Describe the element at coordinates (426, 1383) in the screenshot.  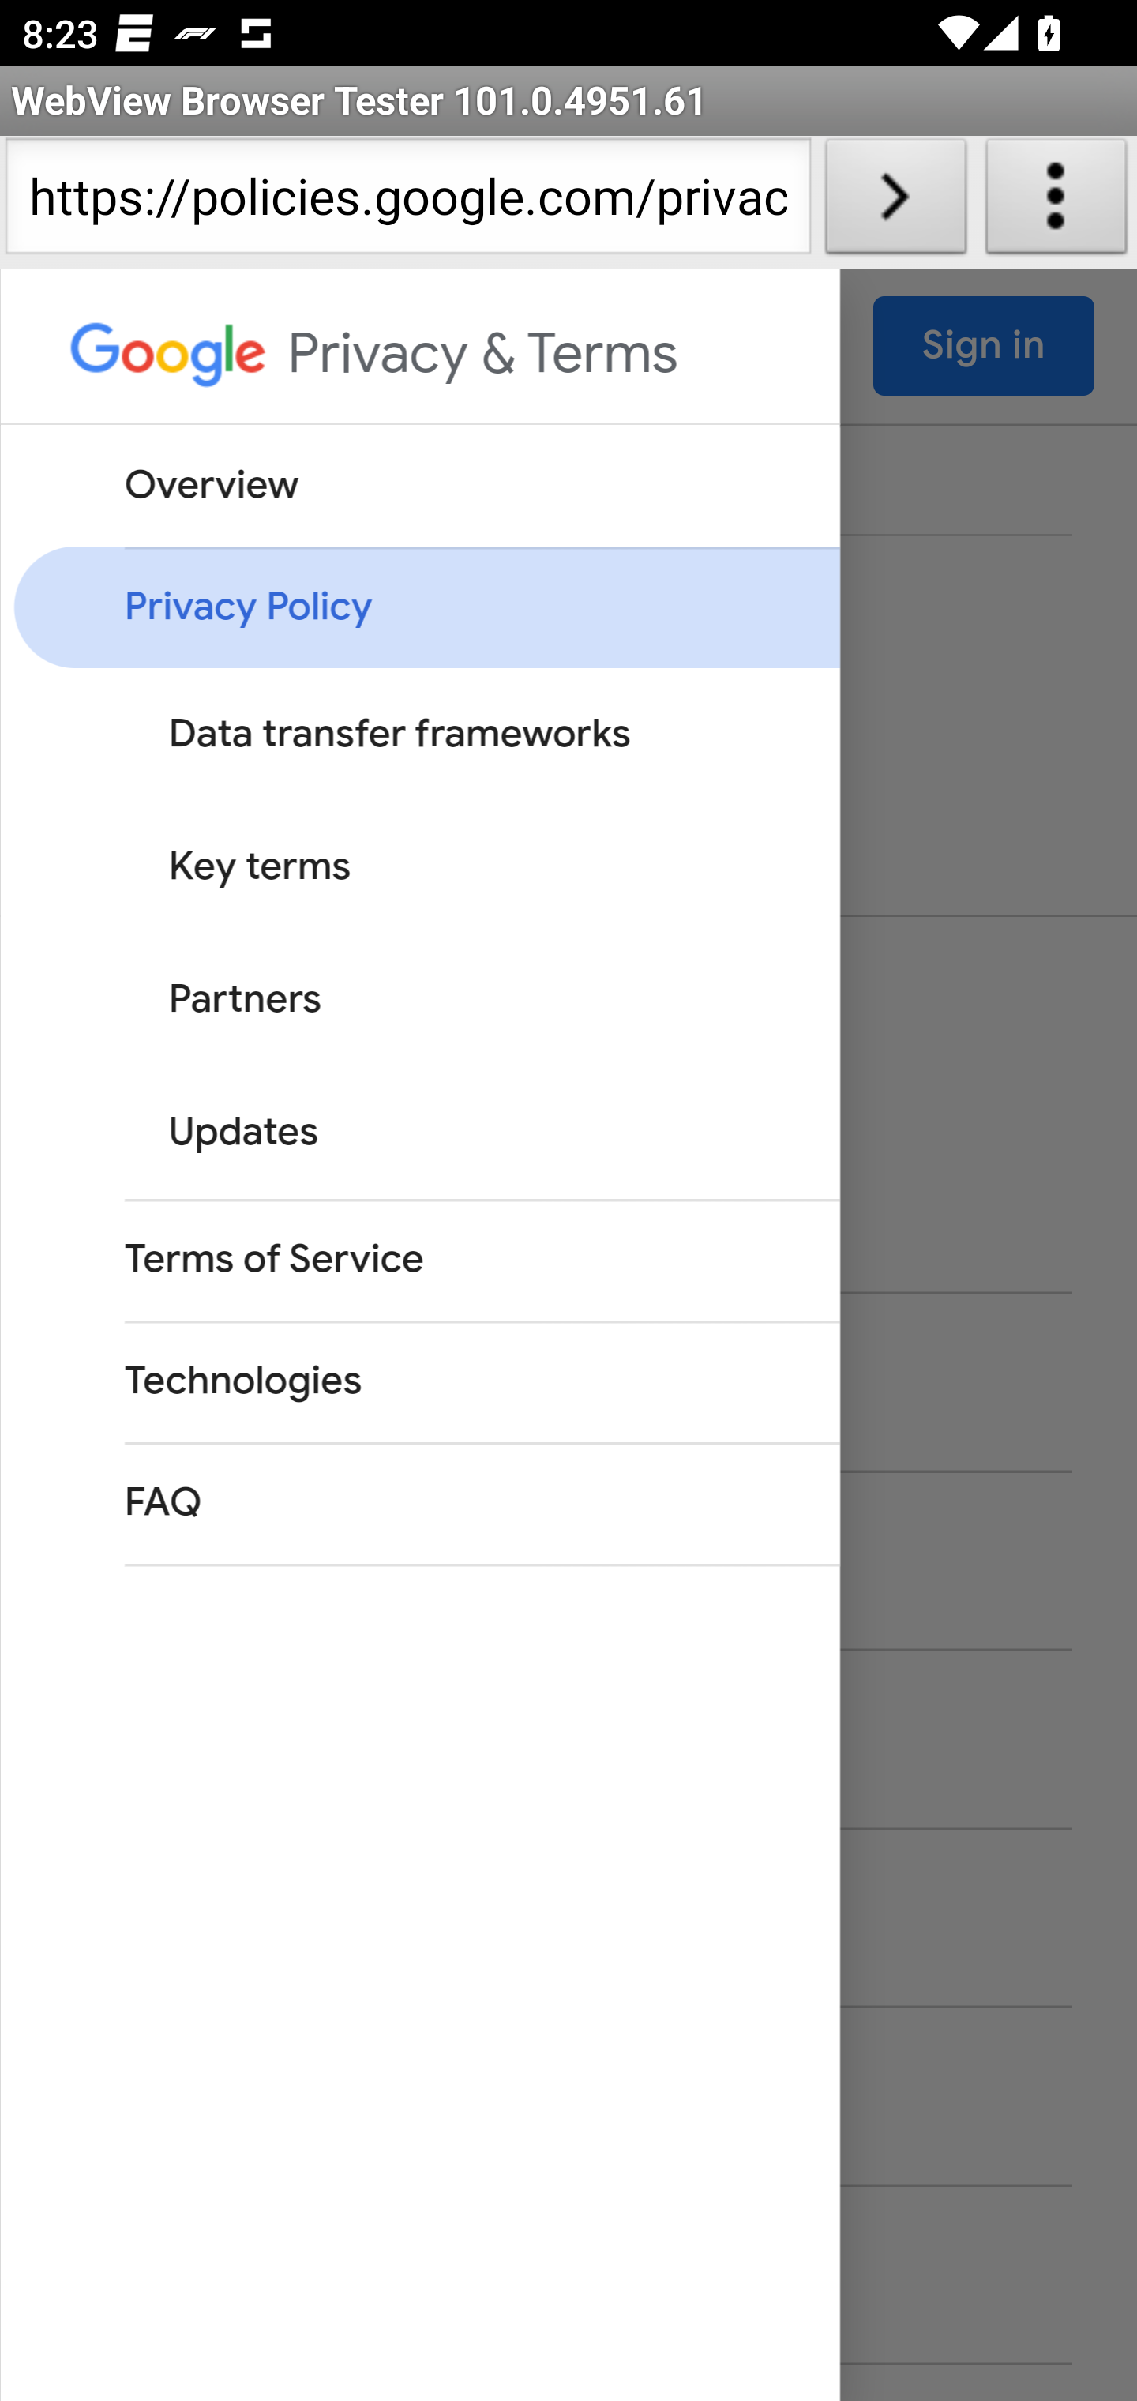
I see `Technologies` at that location.